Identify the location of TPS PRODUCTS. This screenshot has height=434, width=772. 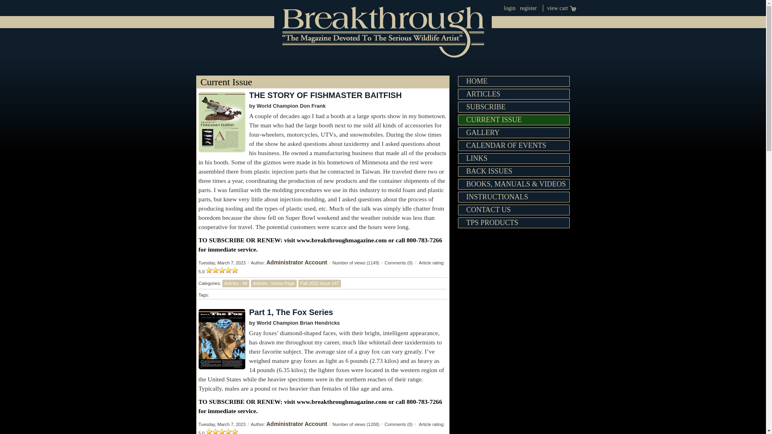
(513, 223).